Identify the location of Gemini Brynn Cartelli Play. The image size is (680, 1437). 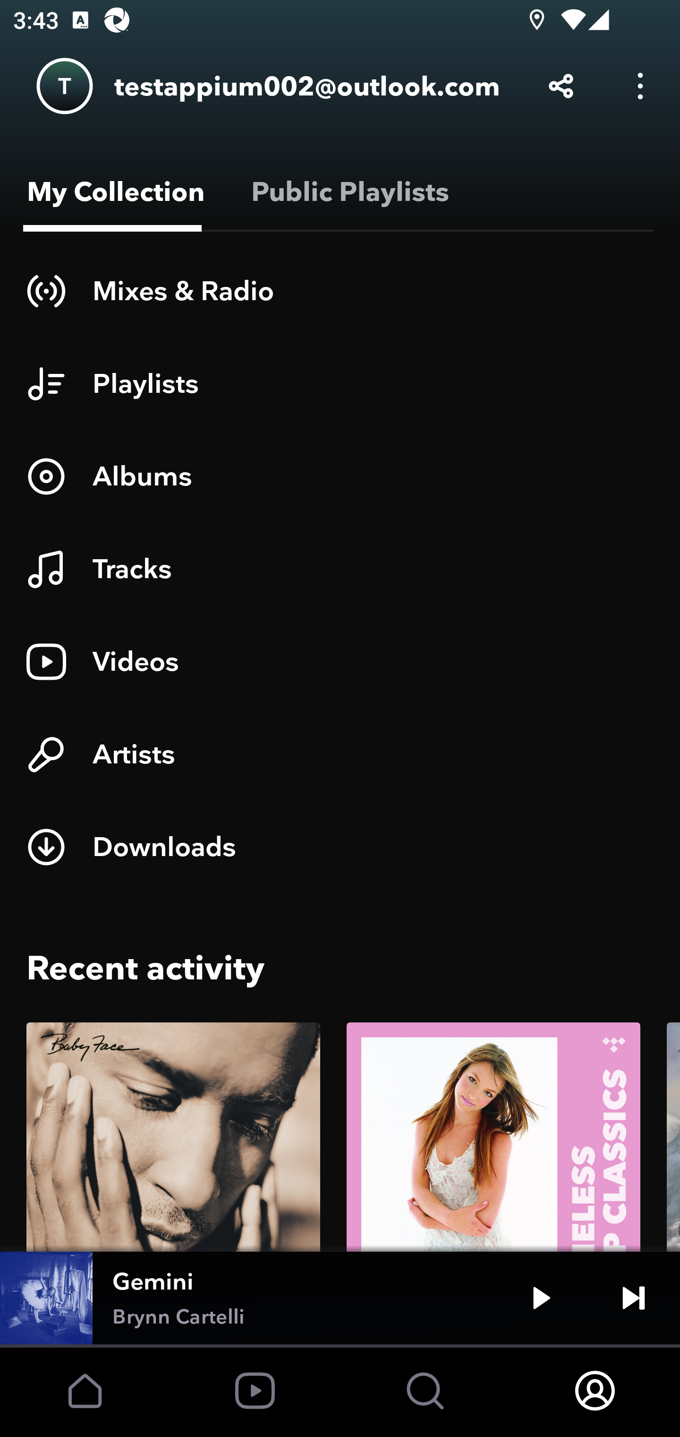
(340, 1298).